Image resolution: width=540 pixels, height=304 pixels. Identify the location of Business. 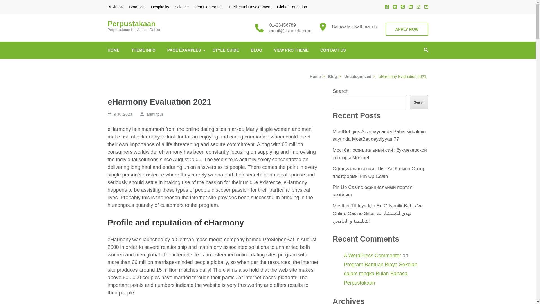
(115, 7).